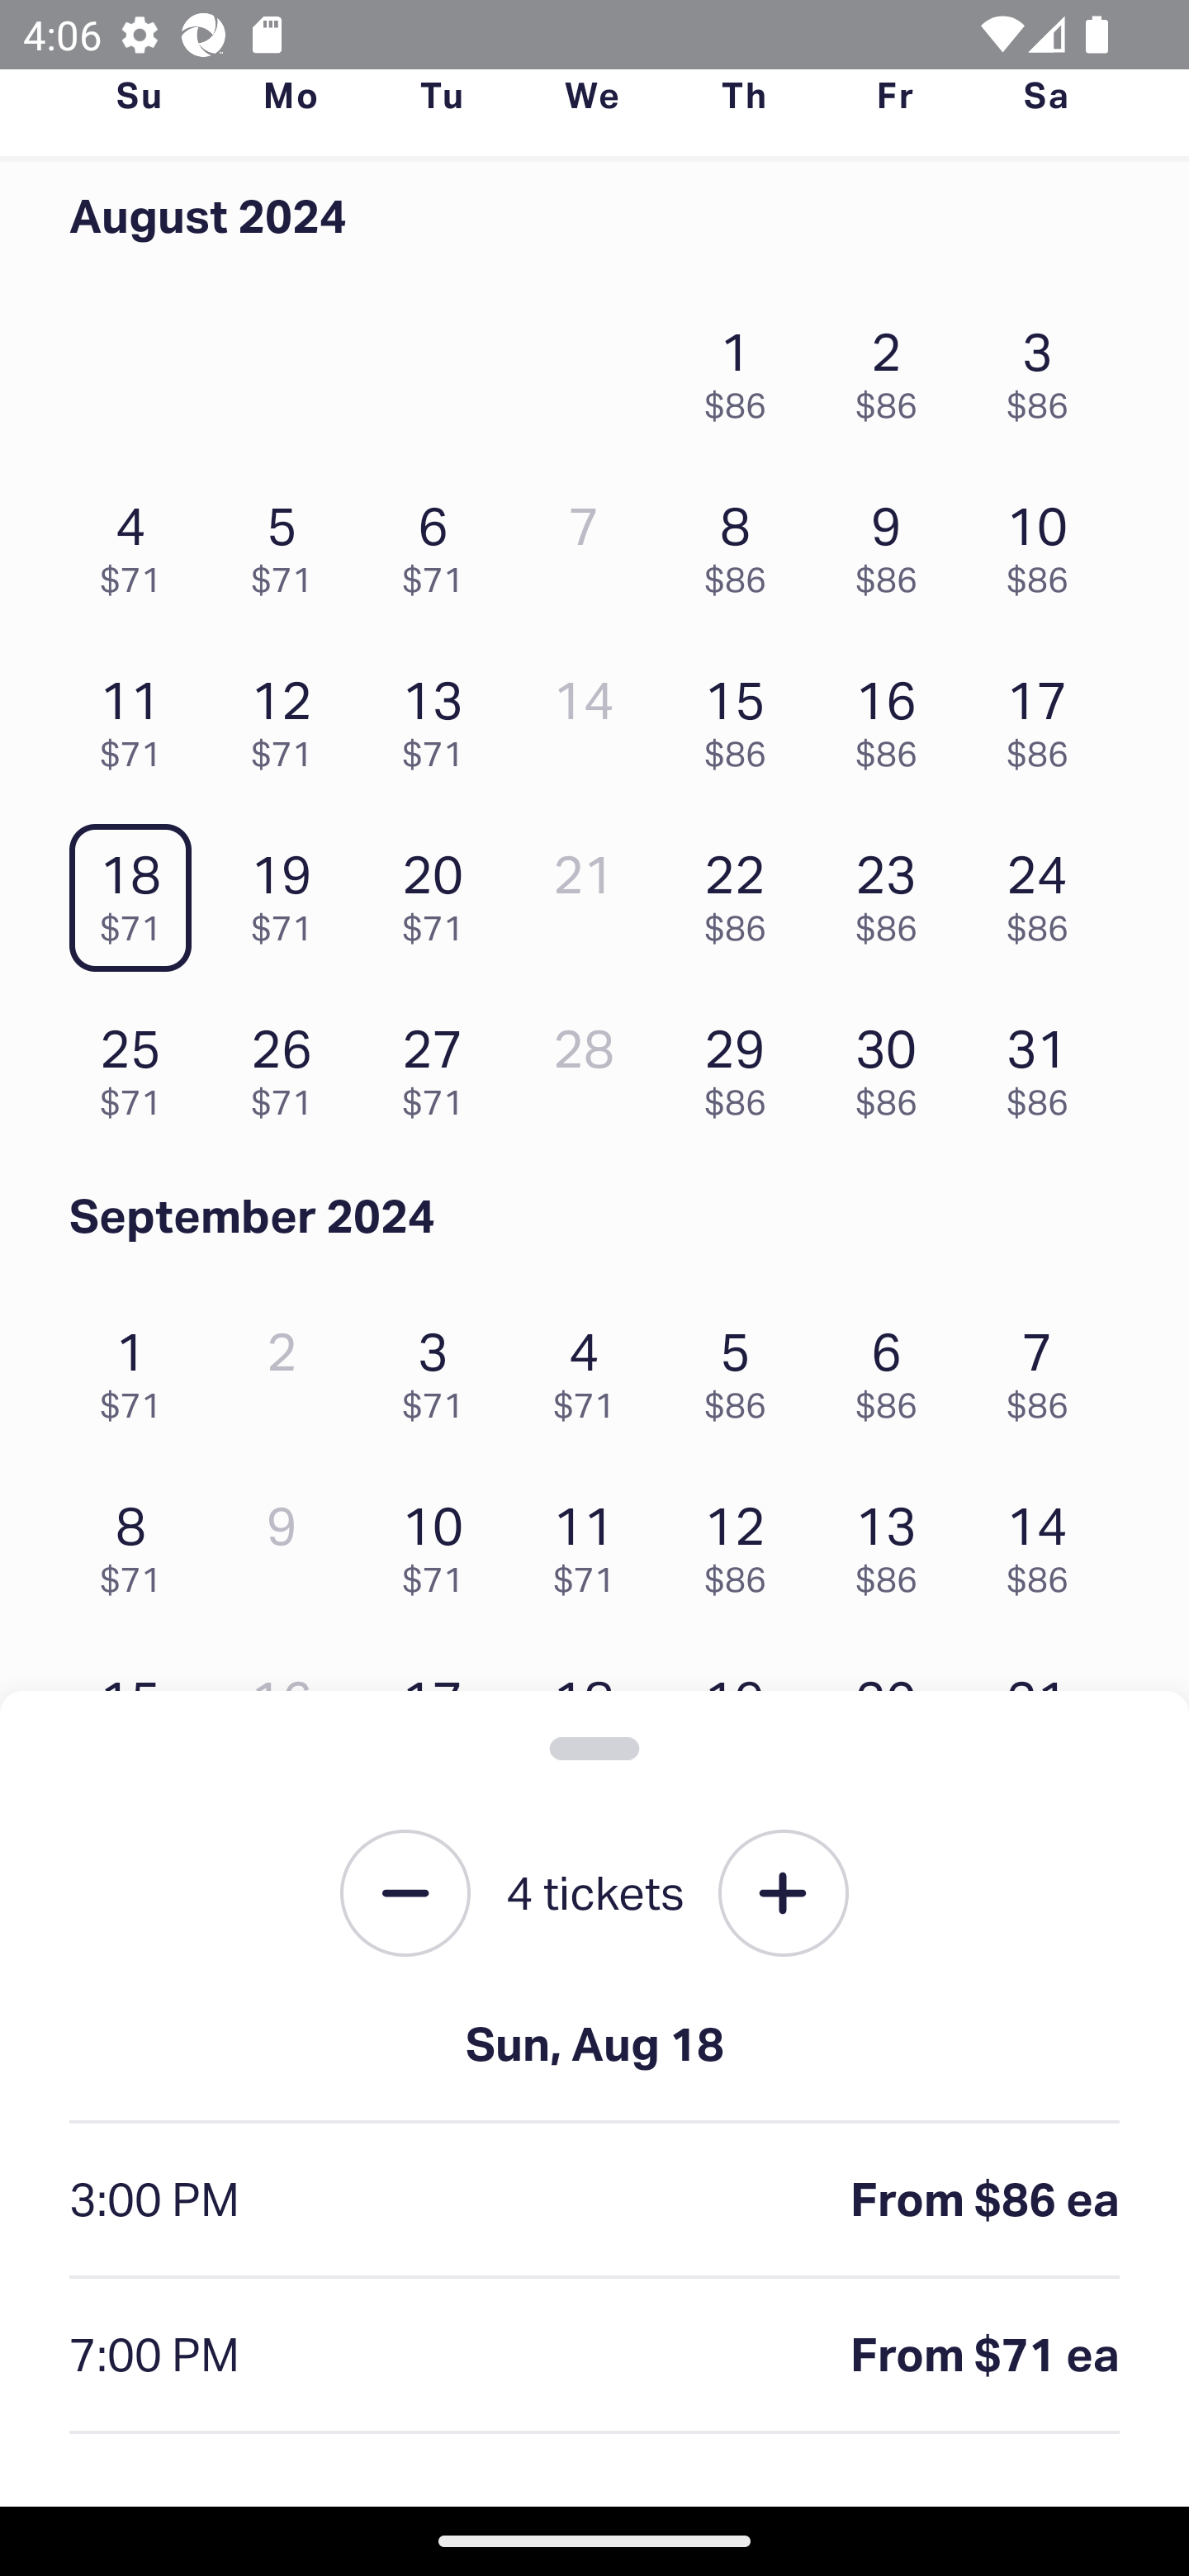 This screenshot has height=2576, width=1189. What do you see at coordinates (894, 367) in the screenshot?
I see `2 $86` at bounding box center [894, 367].